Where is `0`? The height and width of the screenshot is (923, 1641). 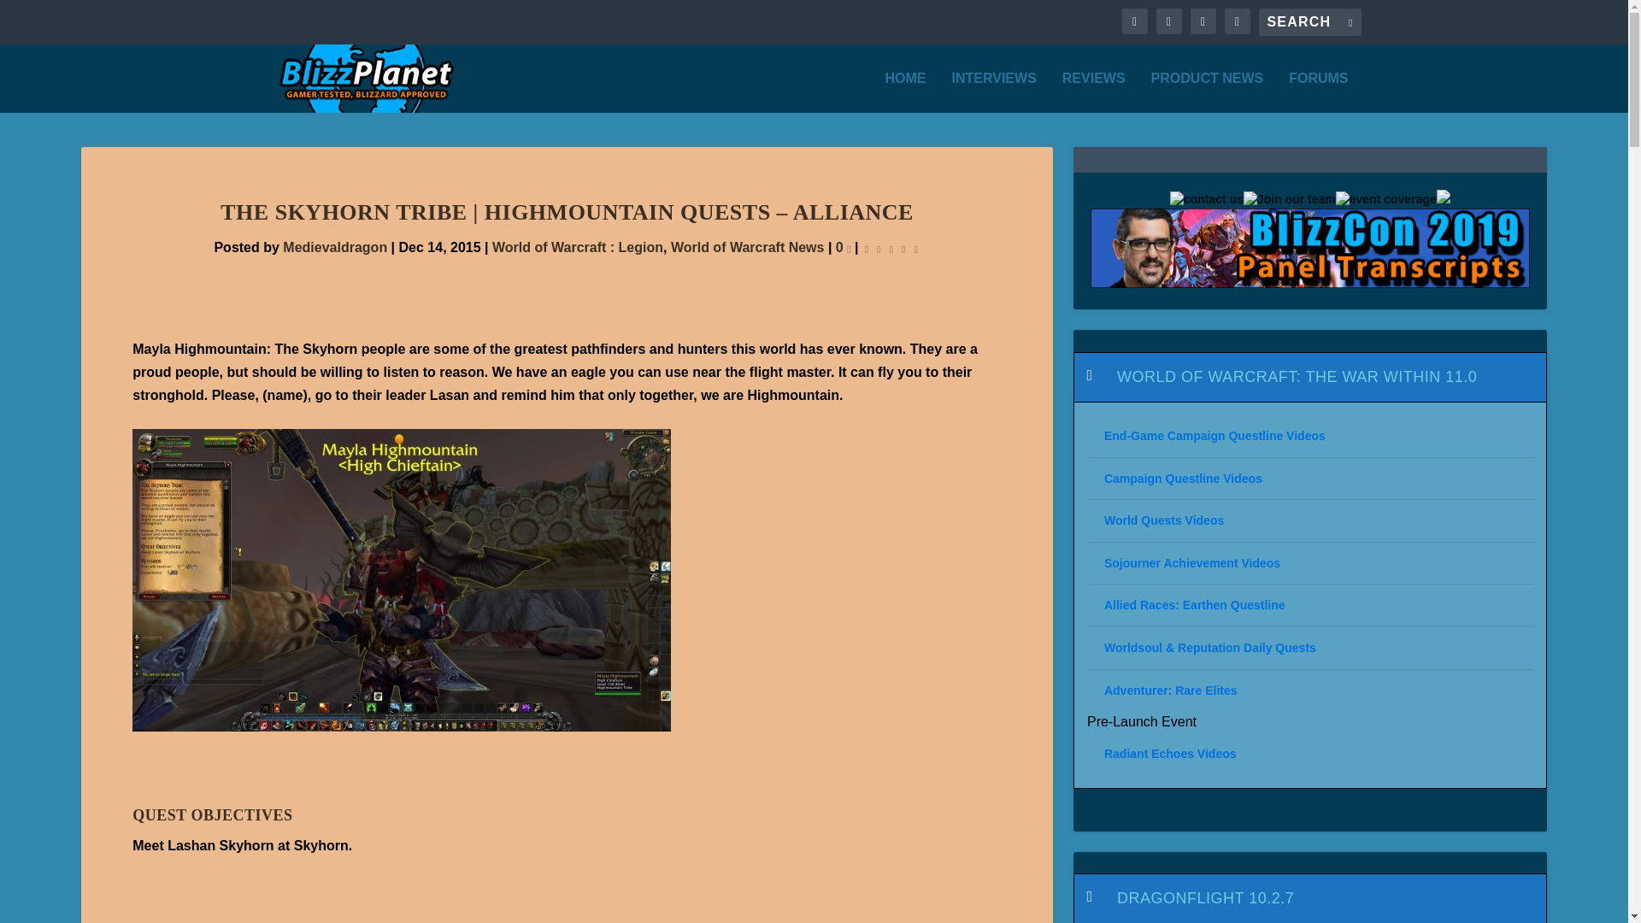
0 is located at coordinates (843, 247).